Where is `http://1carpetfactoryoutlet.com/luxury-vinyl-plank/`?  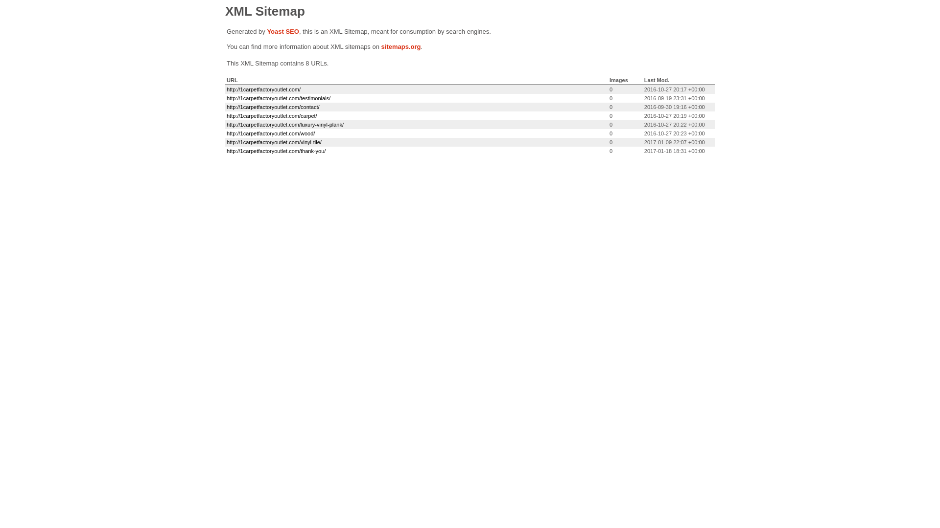
http://1carpetfactoryoutlet.com/luxury-vinyl-plank/ is located at coordinates (285, 125).